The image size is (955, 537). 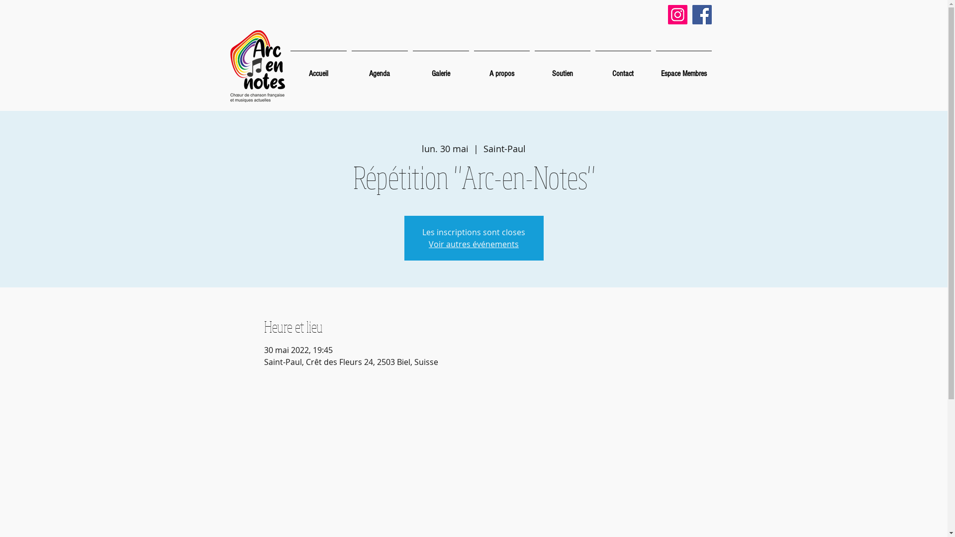 What do you see at coordinates (441, 70) in the screenshot?
I see `Galerie` at bounding box center [441, 70].